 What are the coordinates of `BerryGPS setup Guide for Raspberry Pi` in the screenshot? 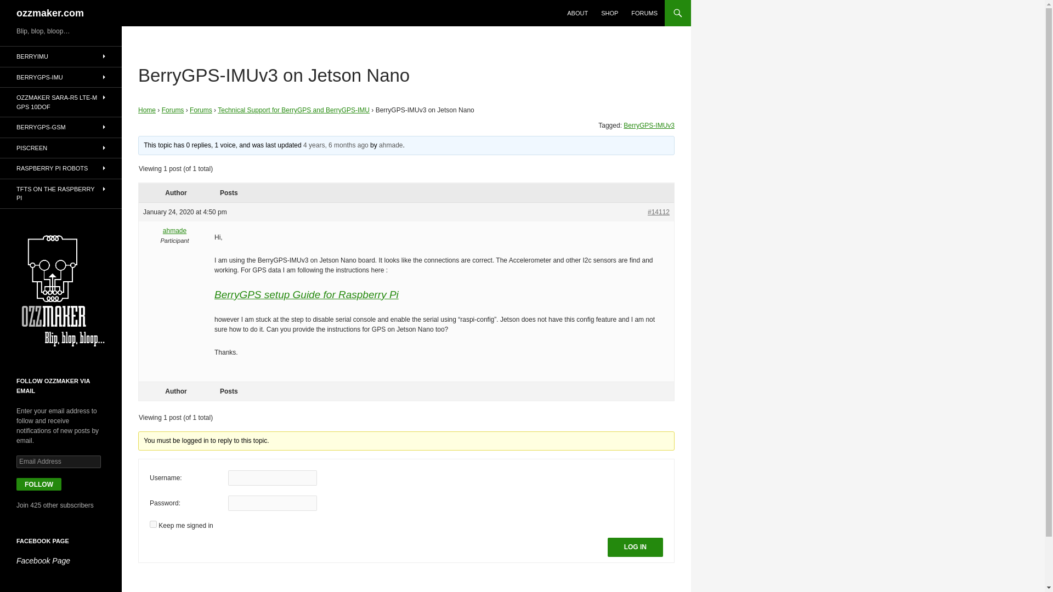 It's located at (307, 294).